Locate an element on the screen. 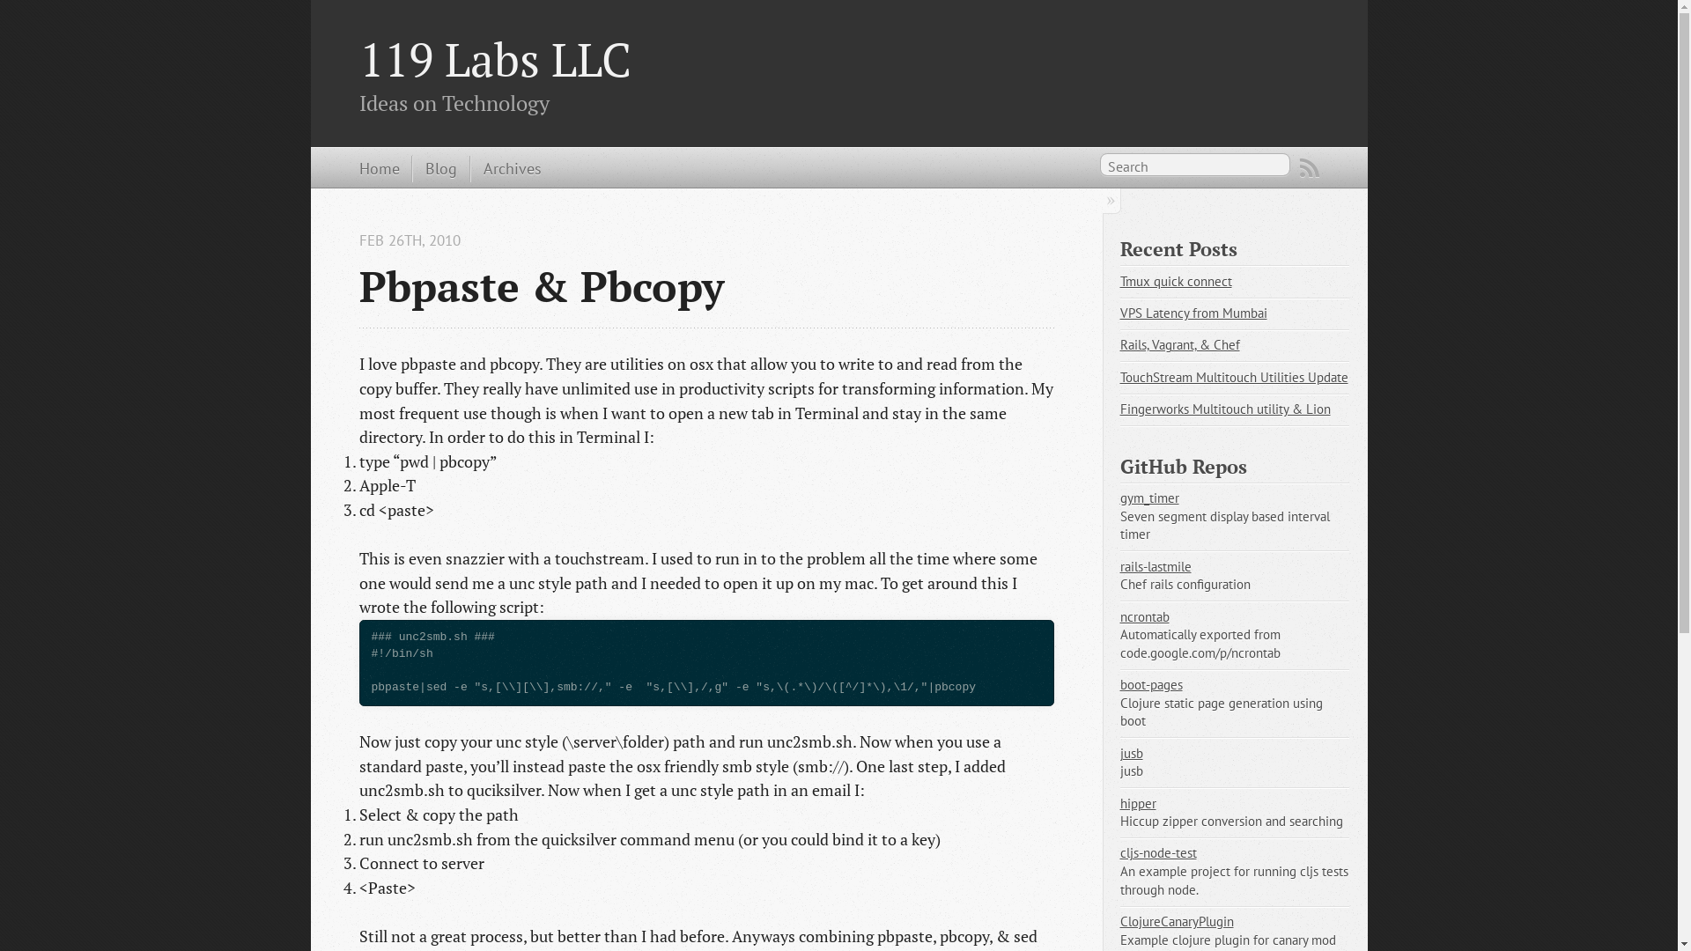 This screenshot has height=951, width=1691. VPS Latency from Mumbai is located at coordinates (1194, 313).